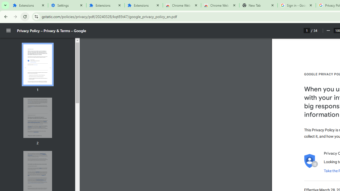  Describe the element at coordinates (37, 65) in the screenshot. I see `Thumbnail for page 1` at that location.